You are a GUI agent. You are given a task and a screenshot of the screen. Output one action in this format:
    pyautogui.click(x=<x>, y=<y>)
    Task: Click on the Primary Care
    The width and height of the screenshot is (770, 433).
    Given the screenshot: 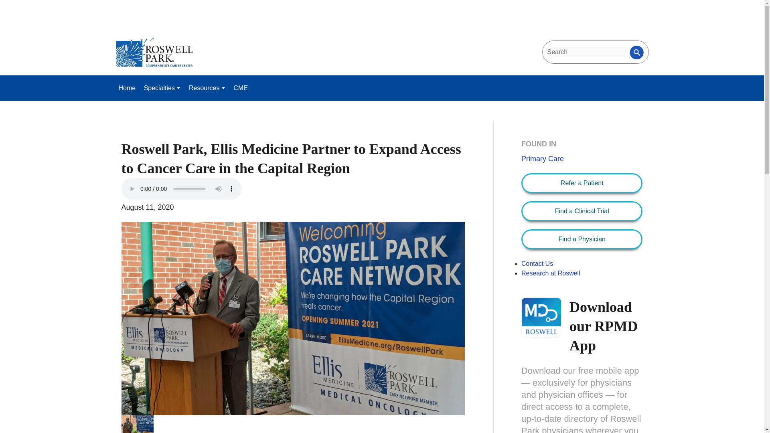 What is the action you would take?
    pyautogui.click(x=542, y=159)
    